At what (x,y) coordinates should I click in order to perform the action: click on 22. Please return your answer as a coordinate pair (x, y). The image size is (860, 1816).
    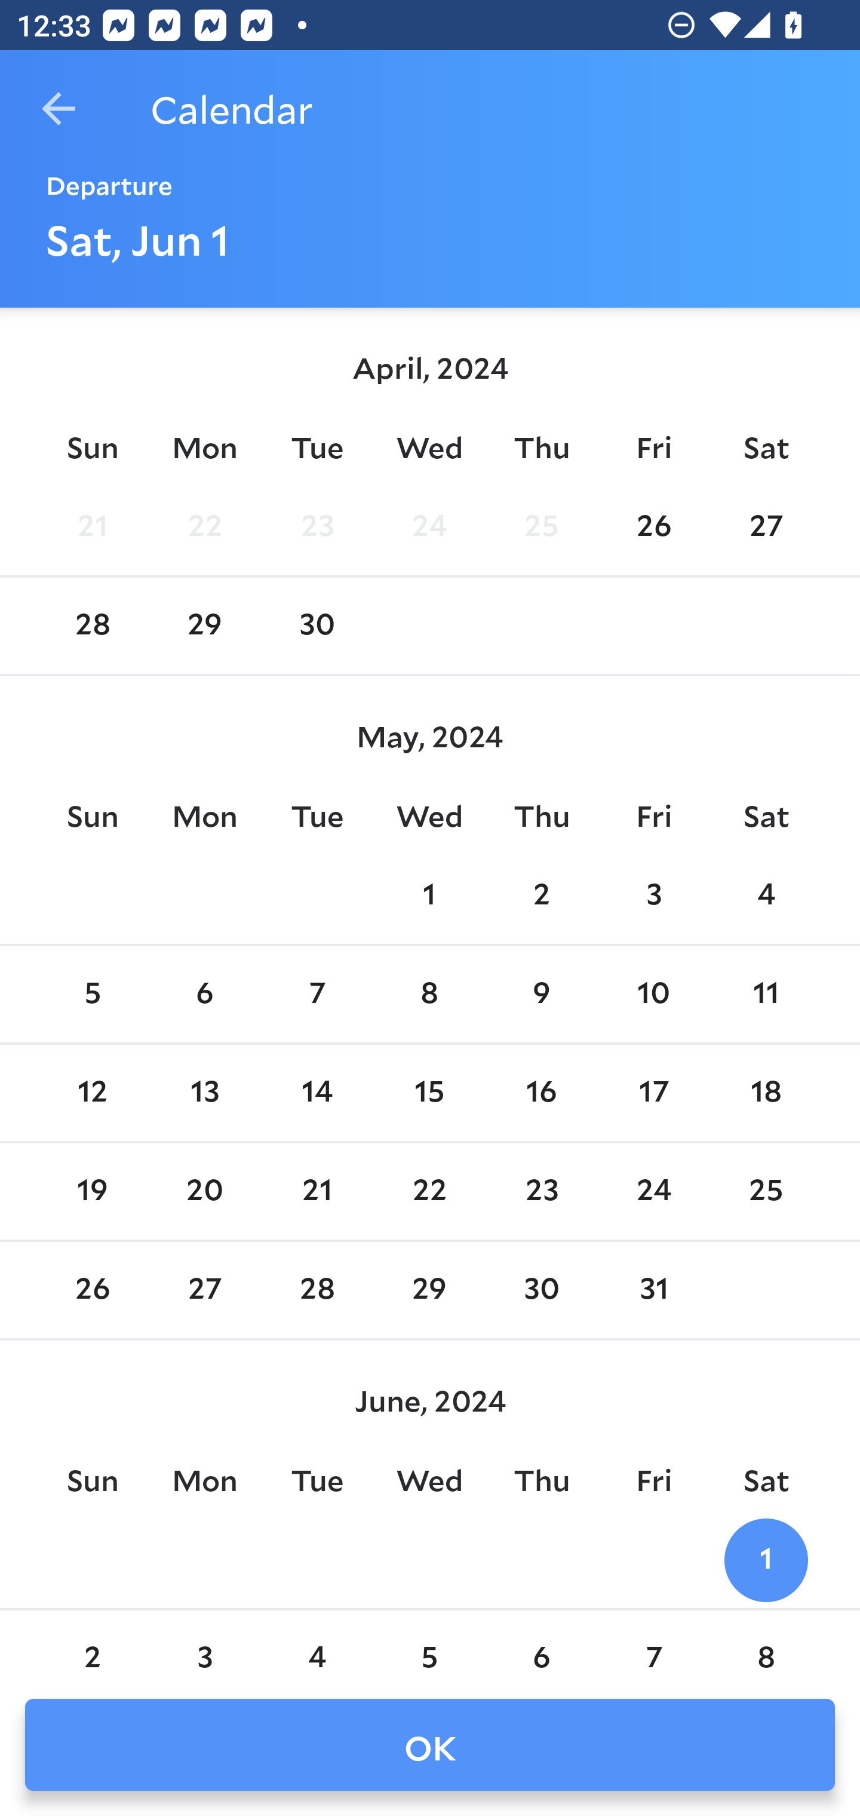
    Looking at the image, I should click on (429, 1191).